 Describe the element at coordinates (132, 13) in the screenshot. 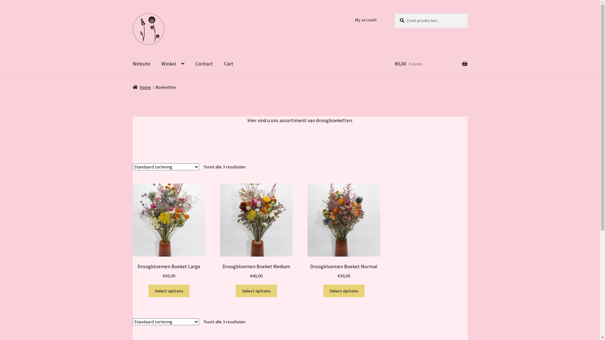

I see `Ga door naar navigatie` at that location.